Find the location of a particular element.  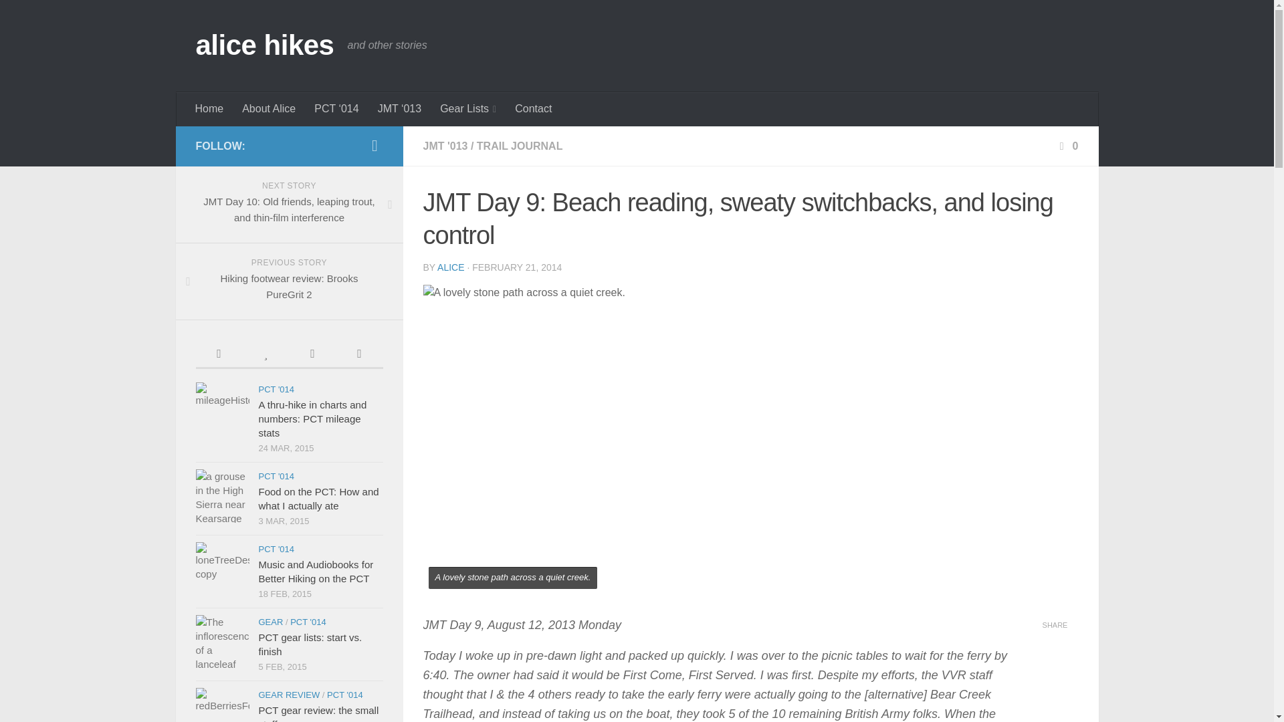

Gear Lists is located at coordinates (269, 108).